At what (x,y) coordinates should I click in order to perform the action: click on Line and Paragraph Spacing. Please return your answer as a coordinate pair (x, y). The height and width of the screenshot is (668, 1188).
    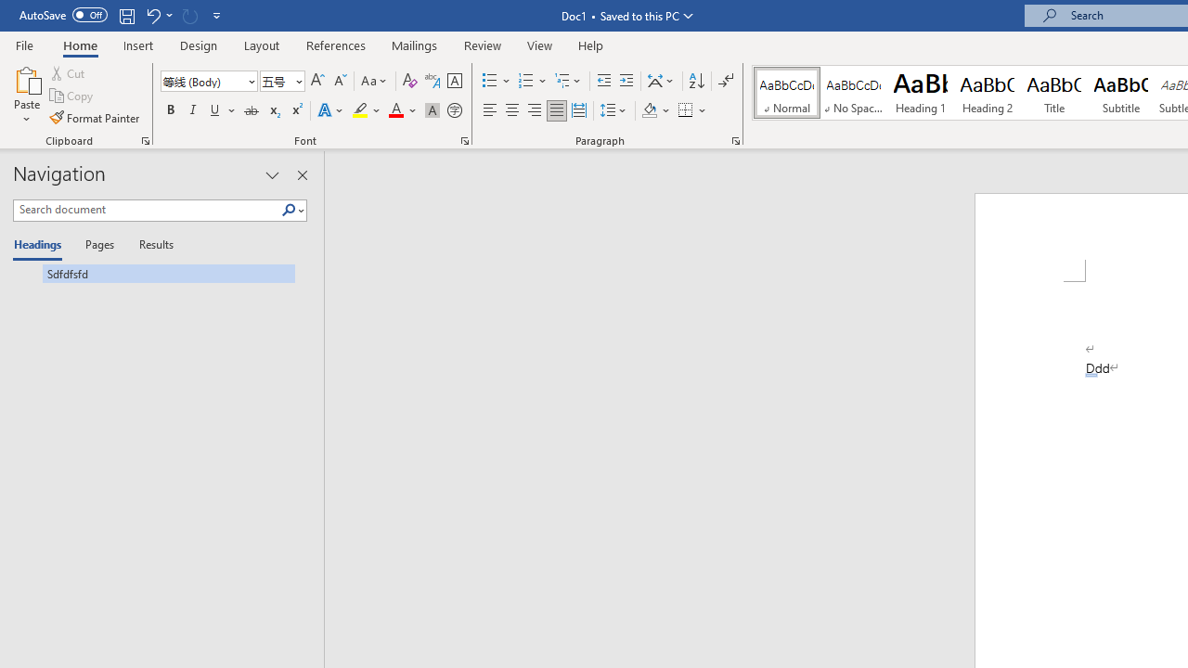
    Looking at the image, I should click on (613, 111).